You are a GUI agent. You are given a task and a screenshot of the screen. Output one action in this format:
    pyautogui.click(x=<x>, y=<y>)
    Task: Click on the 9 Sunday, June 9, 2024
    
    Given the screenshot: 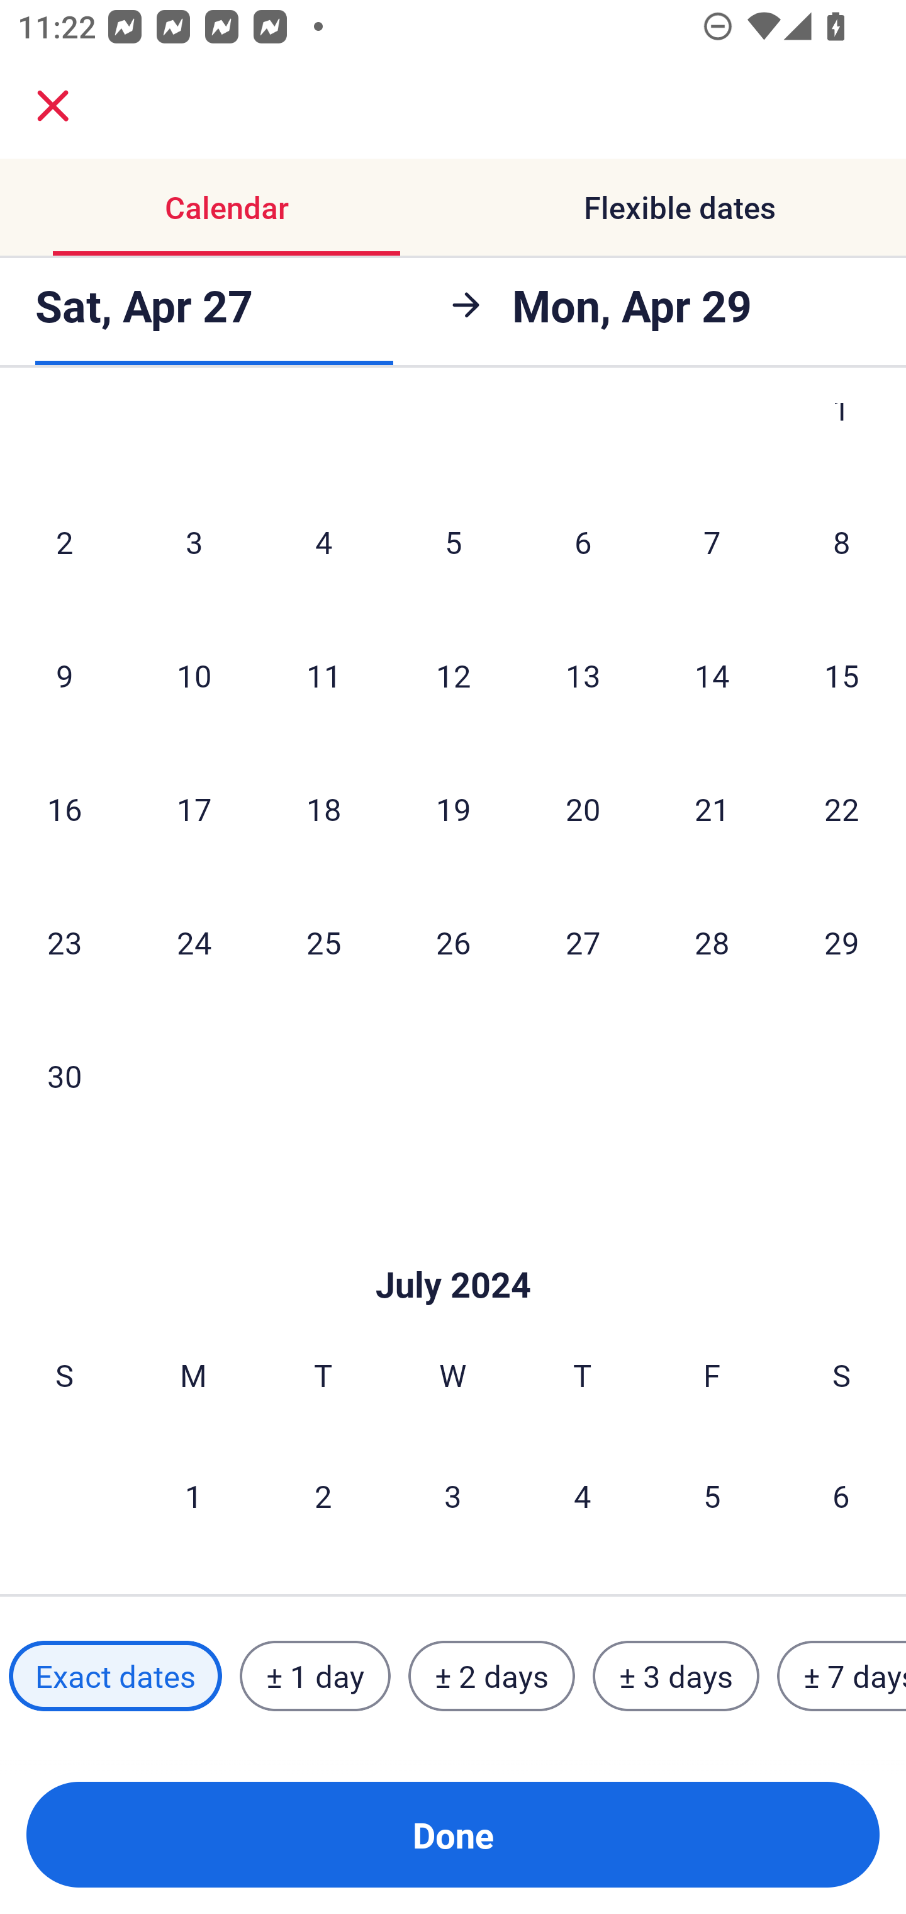 What is the action you would take?
    pyautogui.click(x=64, y=675)
    